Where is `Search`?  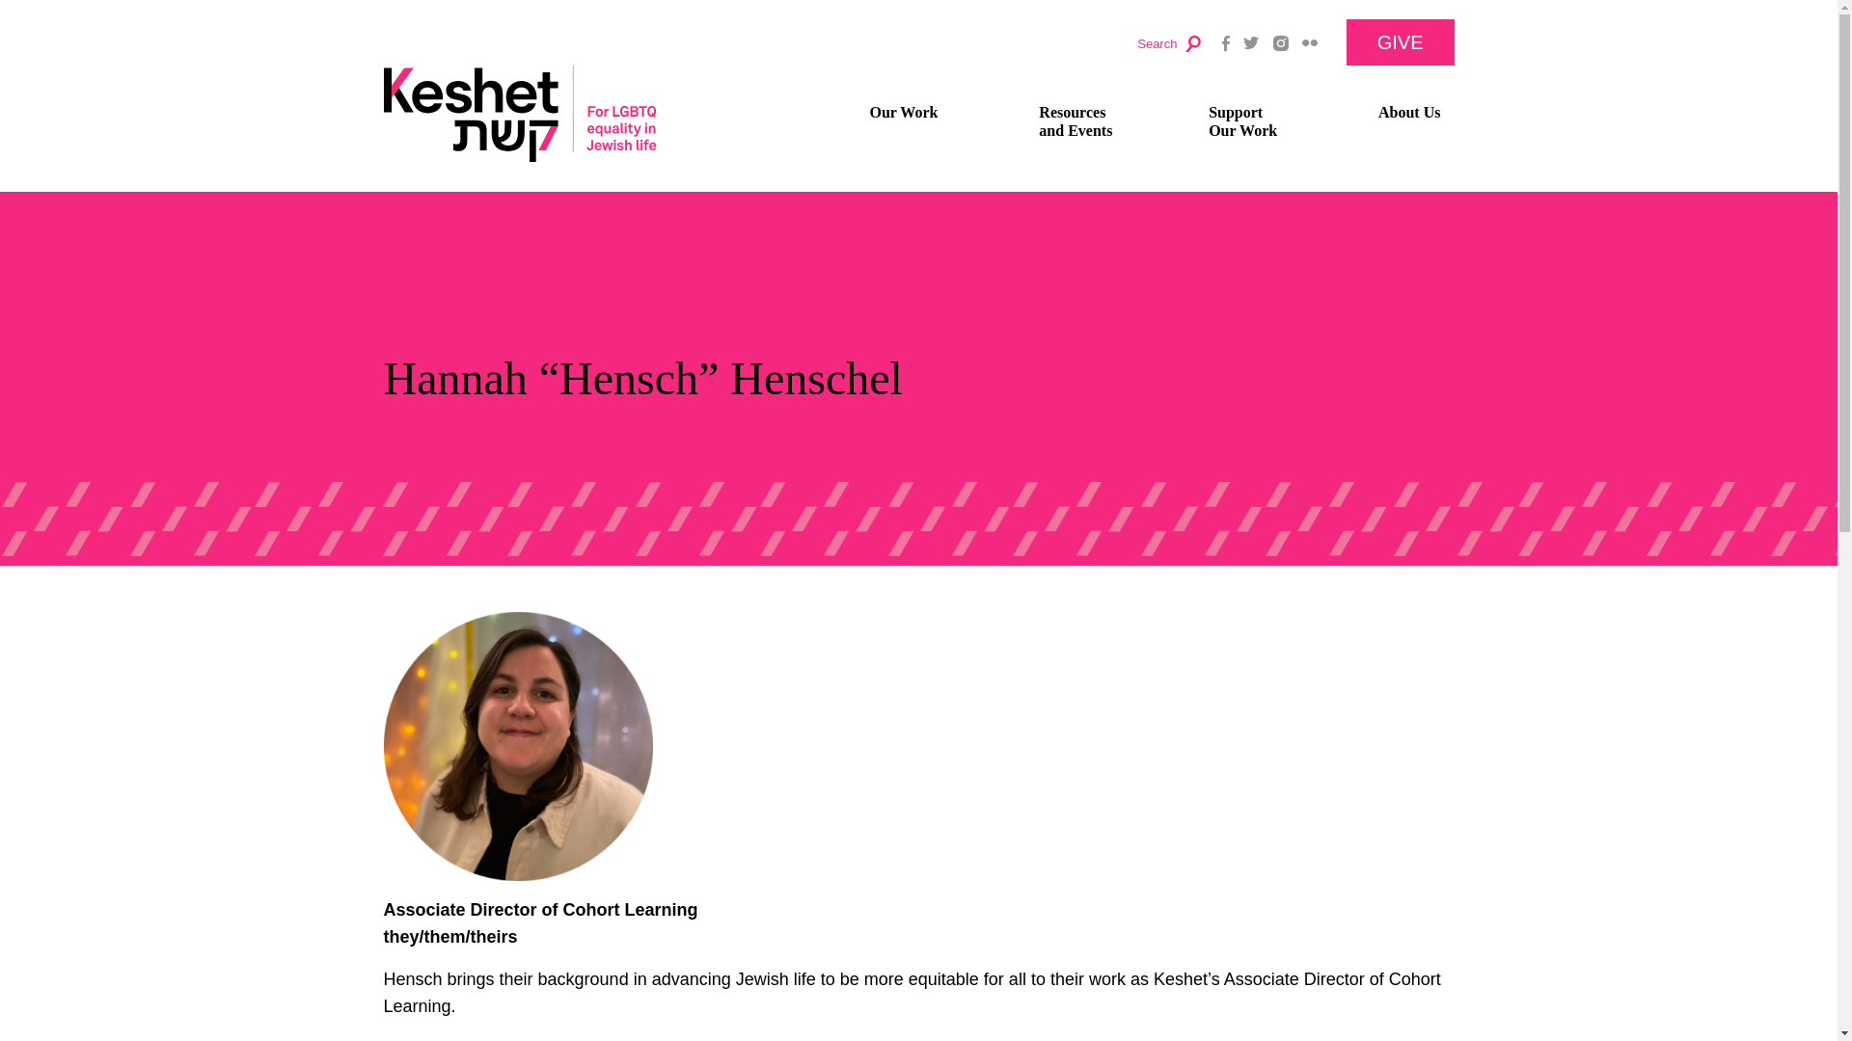 Search is located at coordinates (926, 112).